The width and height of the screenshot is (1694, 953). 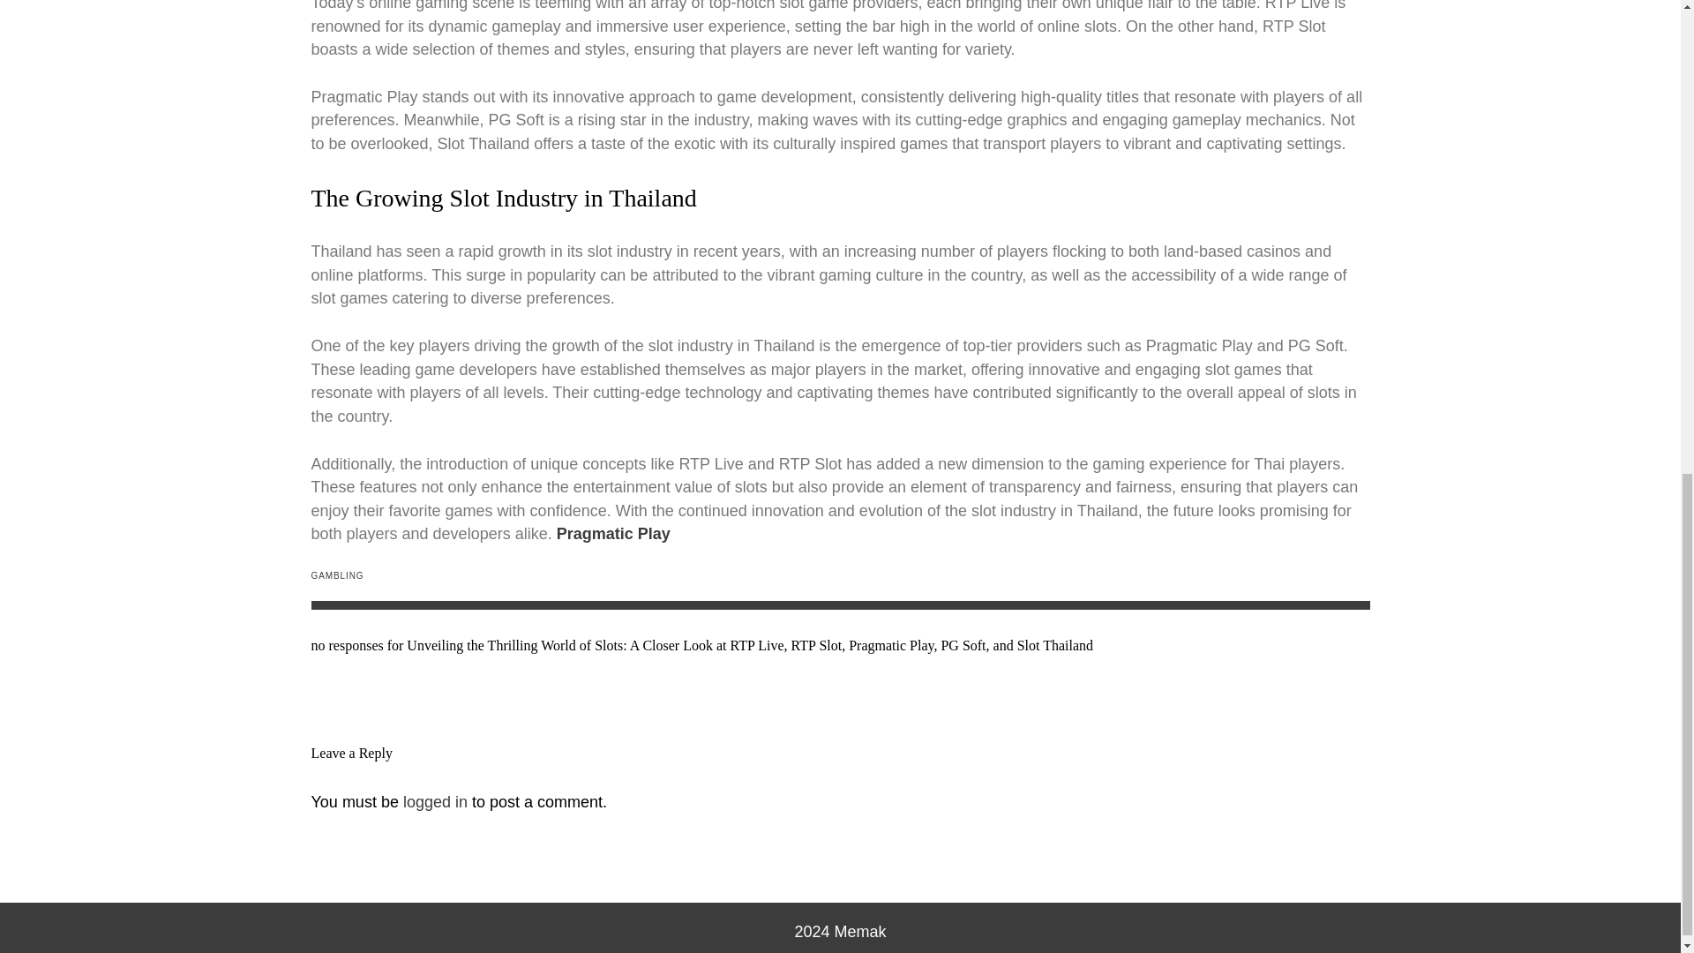 What do you see at coordinates (434, 801) in the screenshot?
I see `logged in` at bounding box center [434, 801].